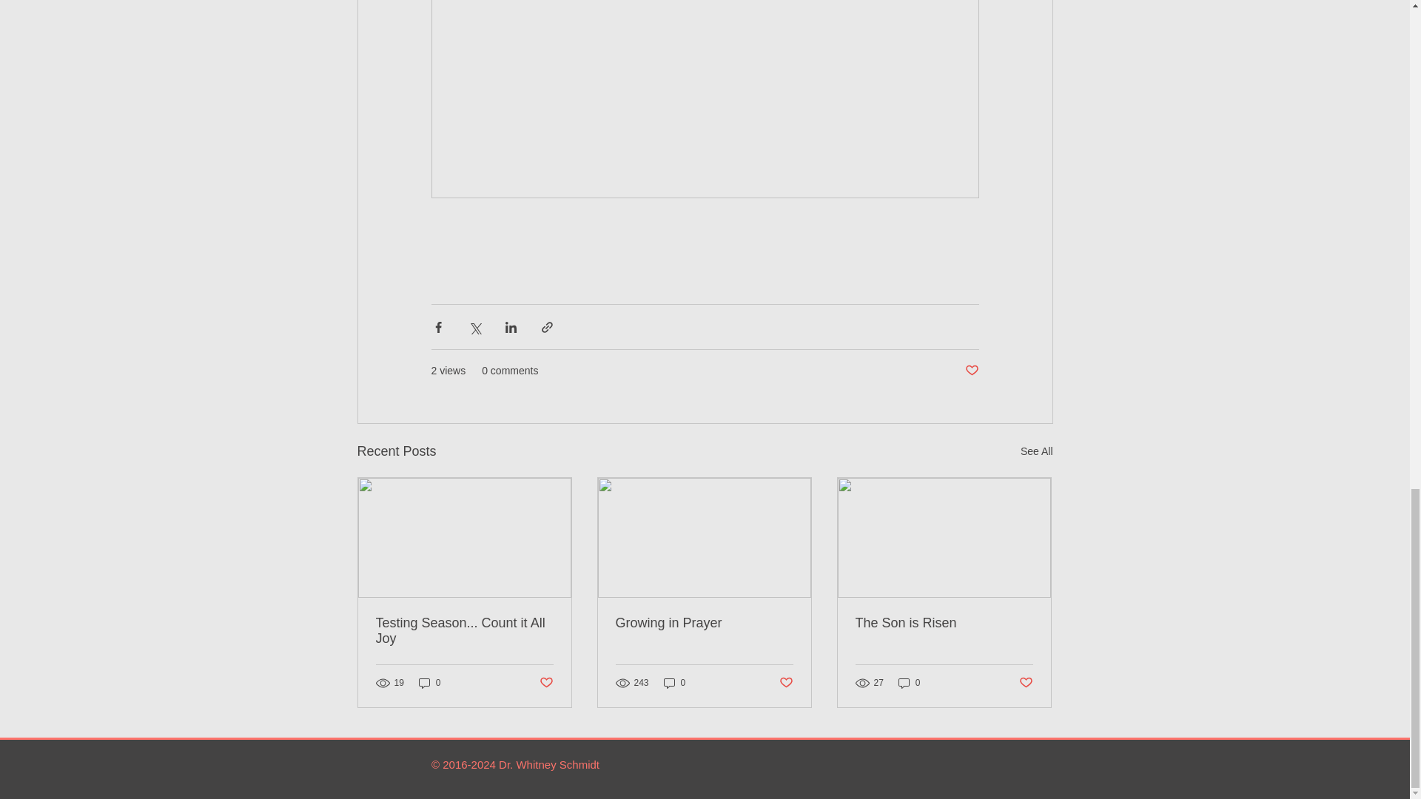  What do you see at coordinates (675, 682) in the screenshot?
I see `0` at bounding box center [675, 682].